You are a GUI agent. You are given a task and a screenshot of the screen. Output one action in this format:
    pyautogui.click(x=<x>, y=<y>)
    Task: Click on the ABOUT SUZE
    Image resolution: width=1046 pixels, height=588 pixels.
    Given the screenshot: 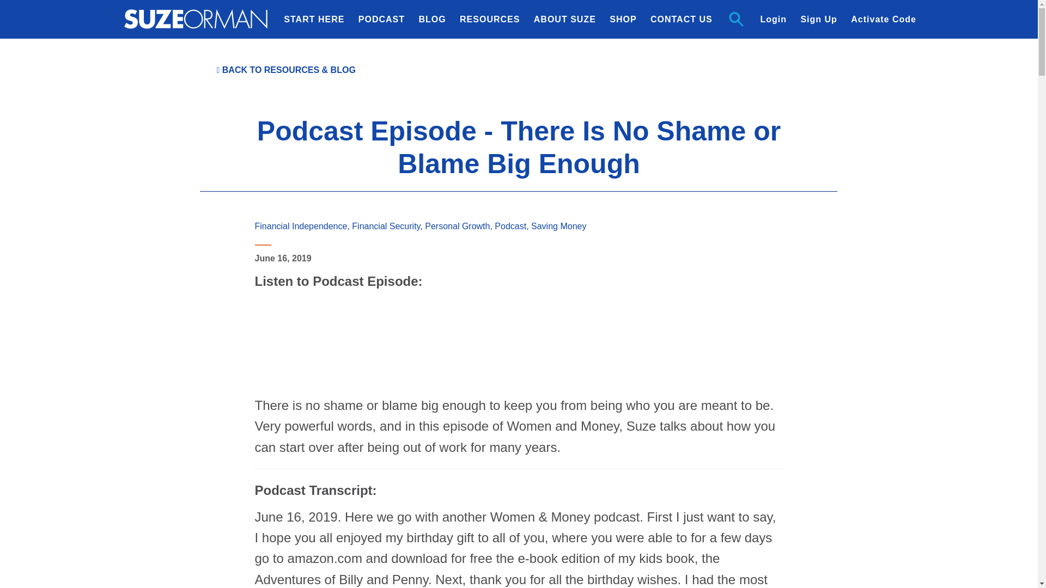 What is the action you would take?
    pyautogui.click(x=564, y=20)
    